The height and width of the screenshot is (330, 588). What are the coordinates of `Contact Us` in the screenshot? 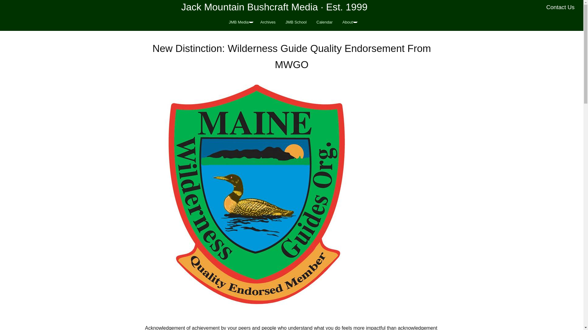 It's located at (560, 7).